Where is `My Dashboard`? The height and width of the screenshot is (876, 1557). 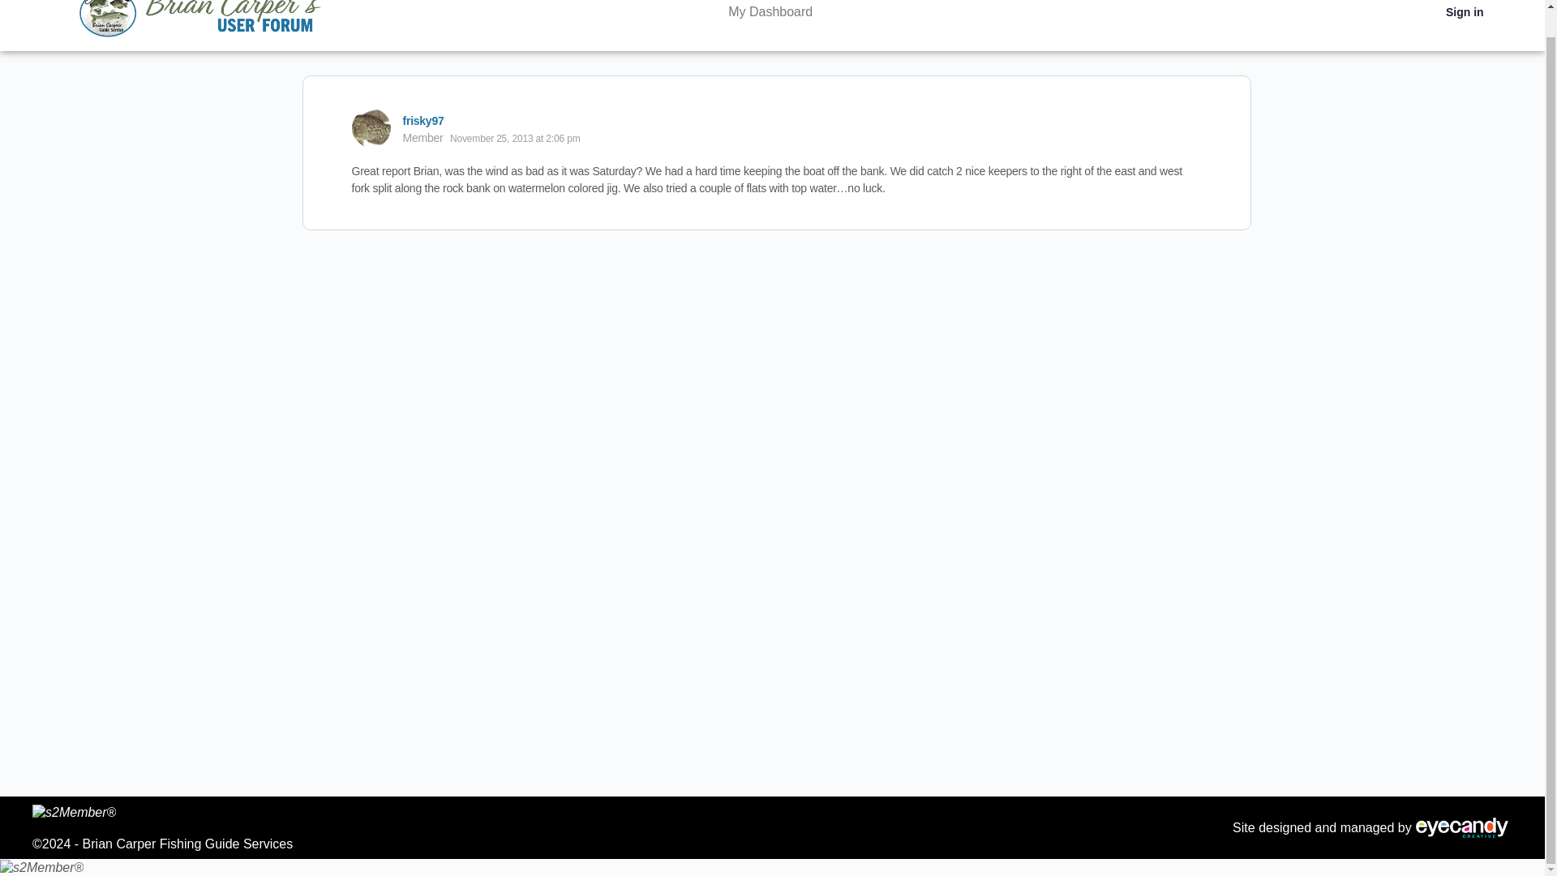 My Dashboard is located at coordinates (770, 15).